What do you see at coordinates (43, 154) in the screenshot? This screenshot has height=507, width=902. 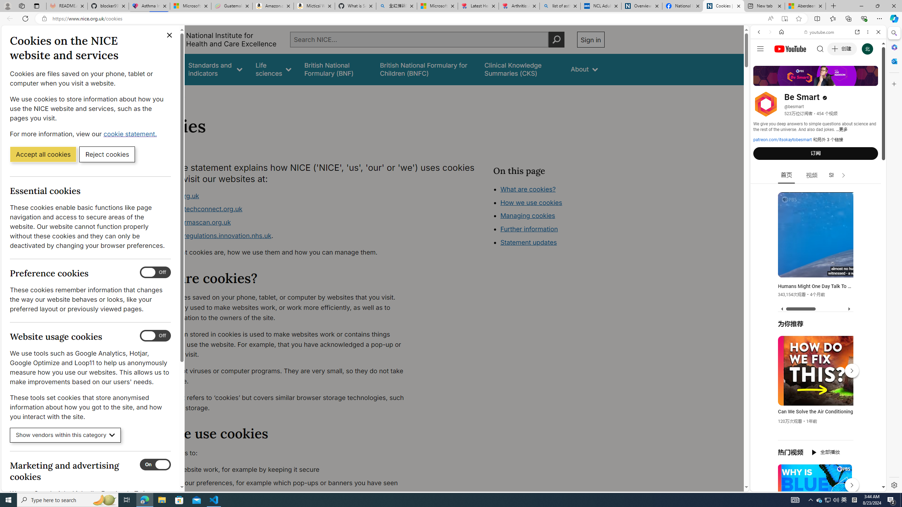 I see `Accept all cookies` at bounding box center [43, 154].